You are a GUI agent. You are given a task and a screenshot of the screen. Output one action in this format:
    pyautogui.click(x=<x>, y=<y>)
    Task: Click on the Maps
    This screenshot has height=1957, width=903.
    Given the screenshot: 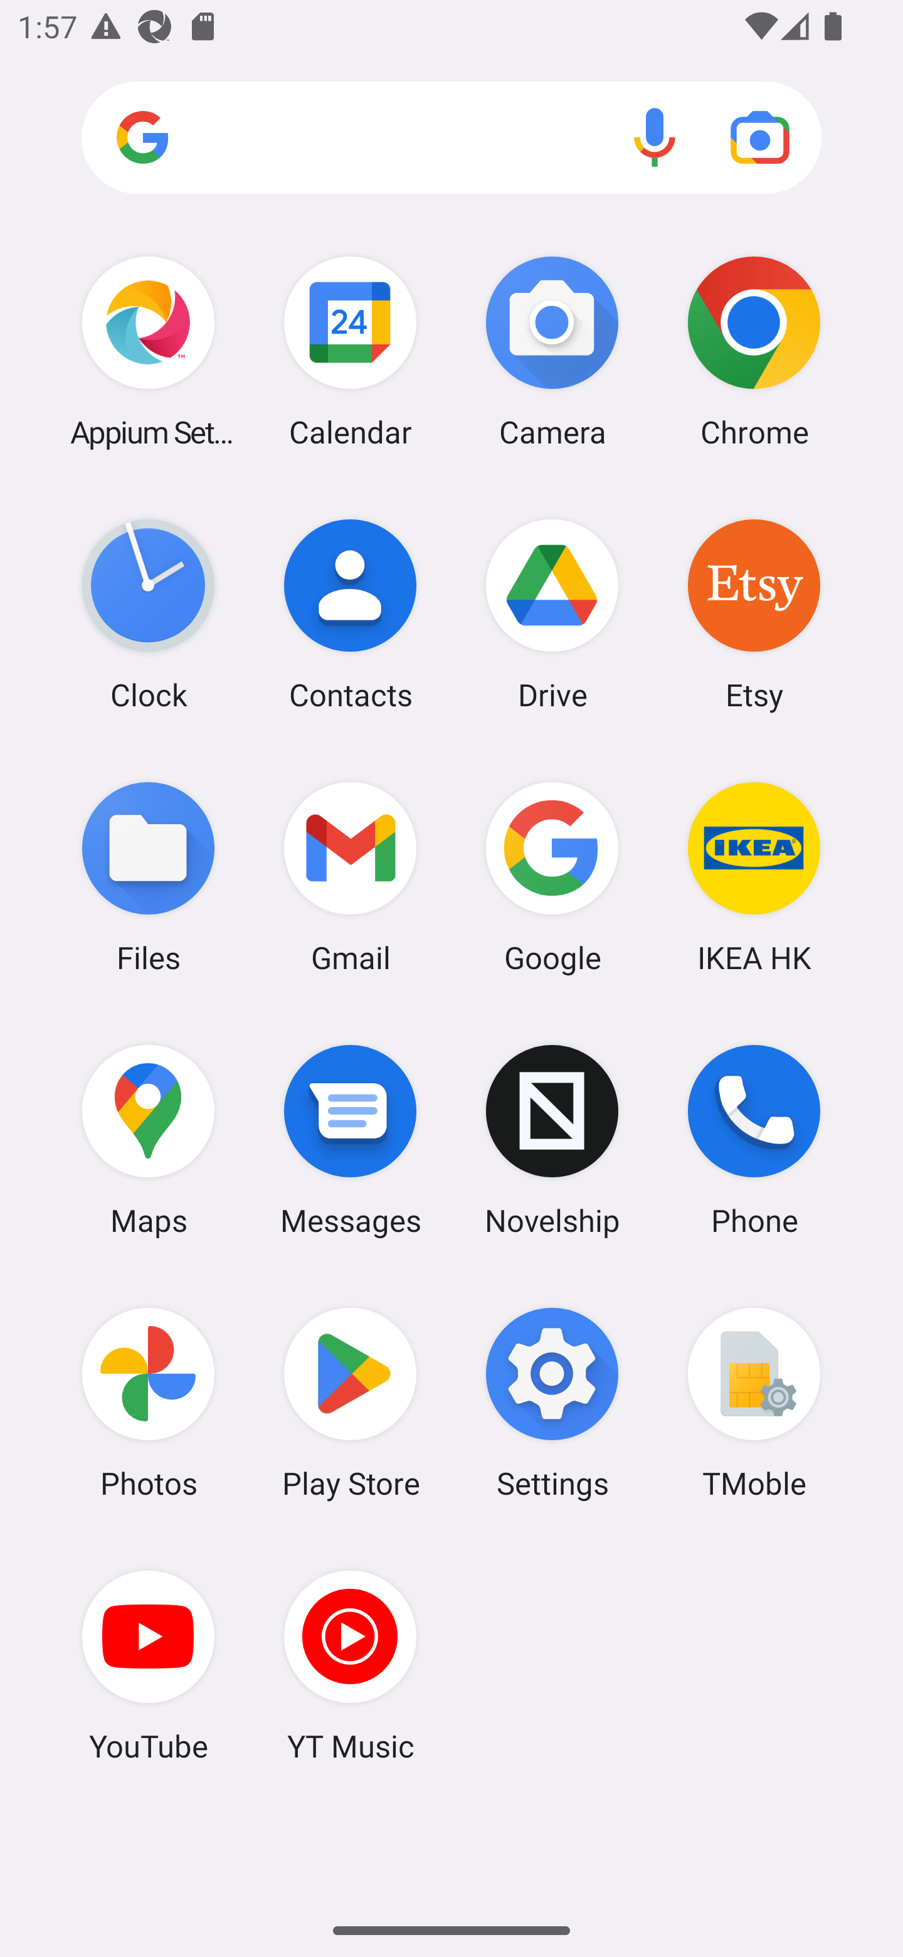 What is the action you would take?
    pyautogui.click(x=148, y=1140)
    